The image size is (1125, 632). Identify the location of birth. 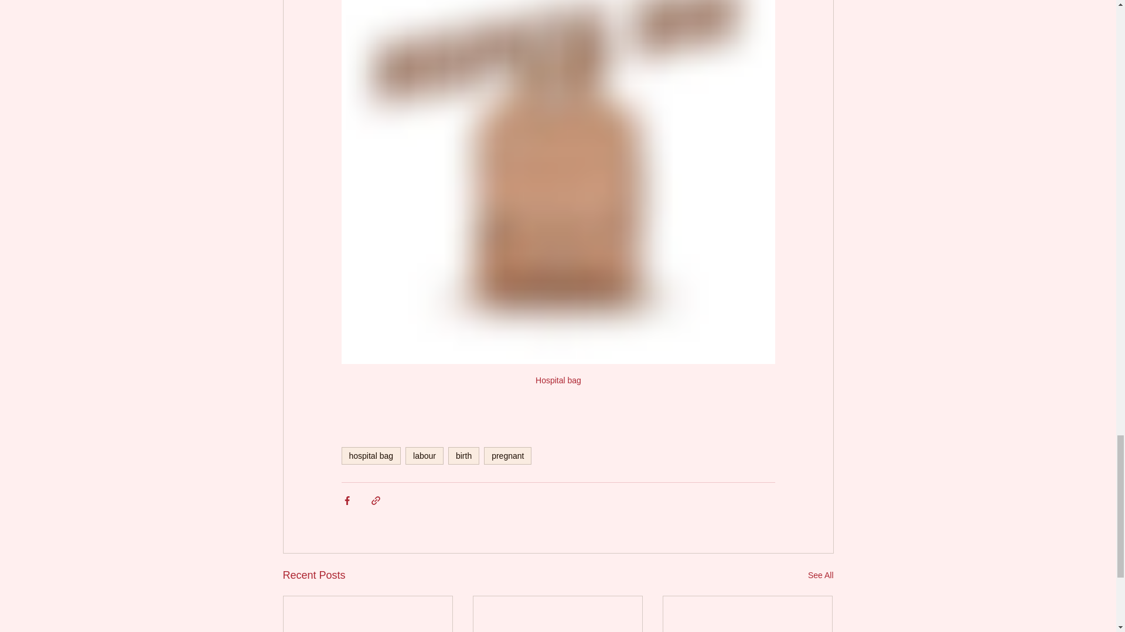
(463, 455).